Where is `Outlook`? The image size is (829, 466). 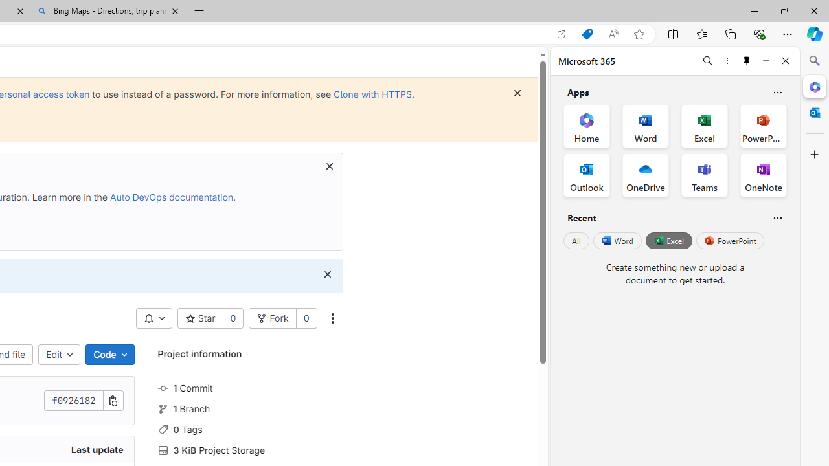 Outlook is located at coordinates (815, 113).